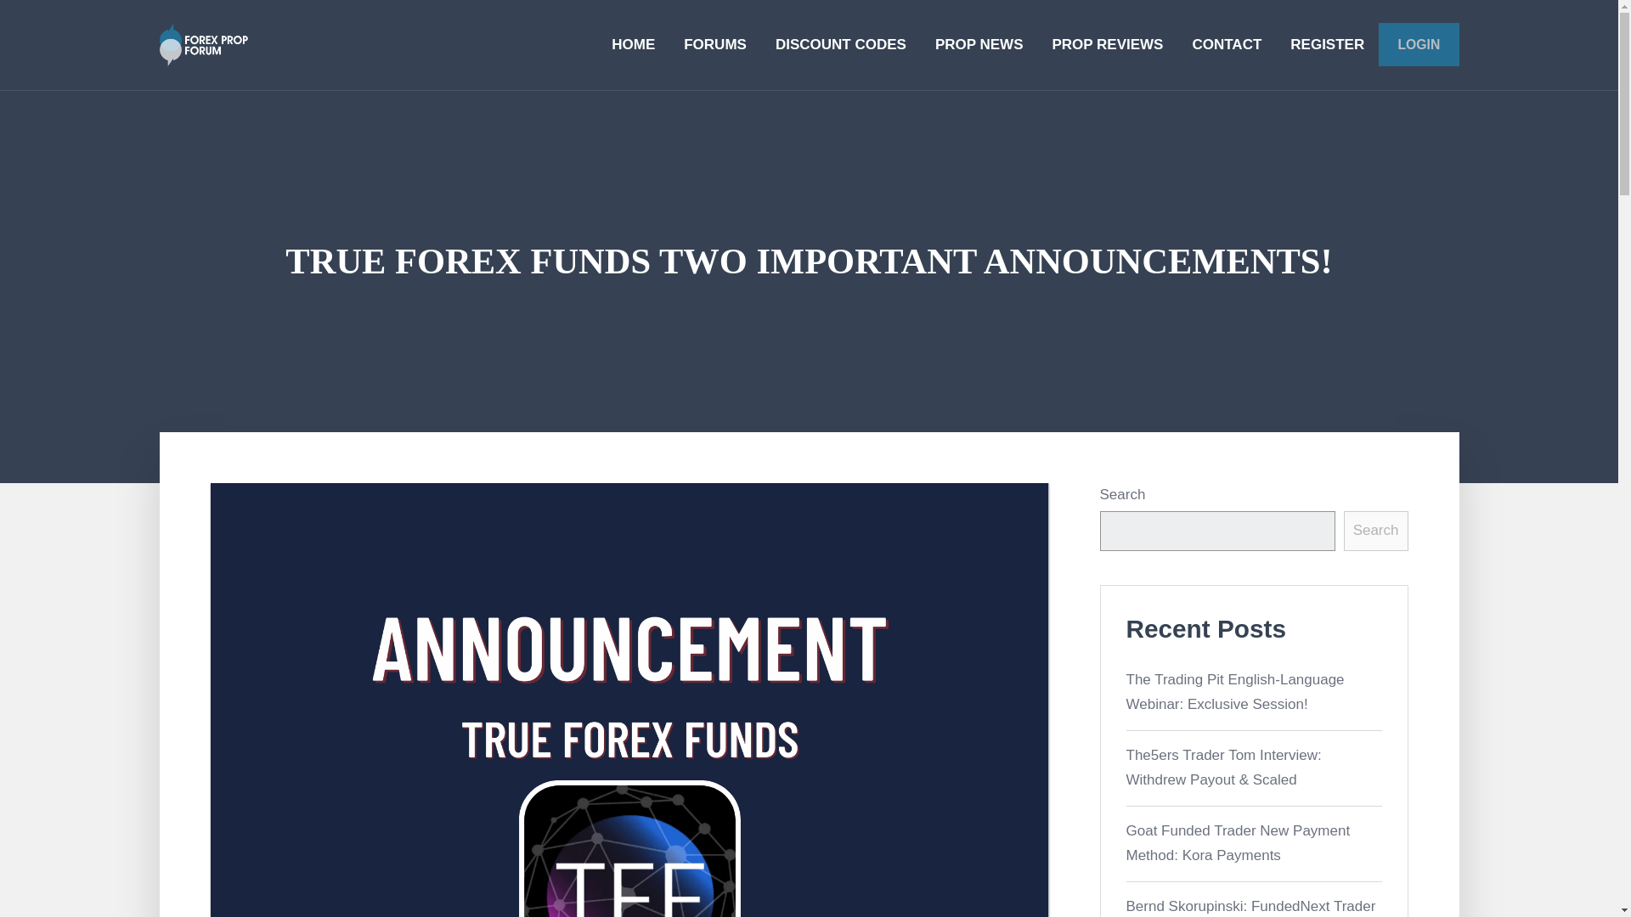 This screenshot has height=917, width=1631. Describe the element at coordinates (979, 44) in the screenshot. I see `PROP NEWS` at that location.